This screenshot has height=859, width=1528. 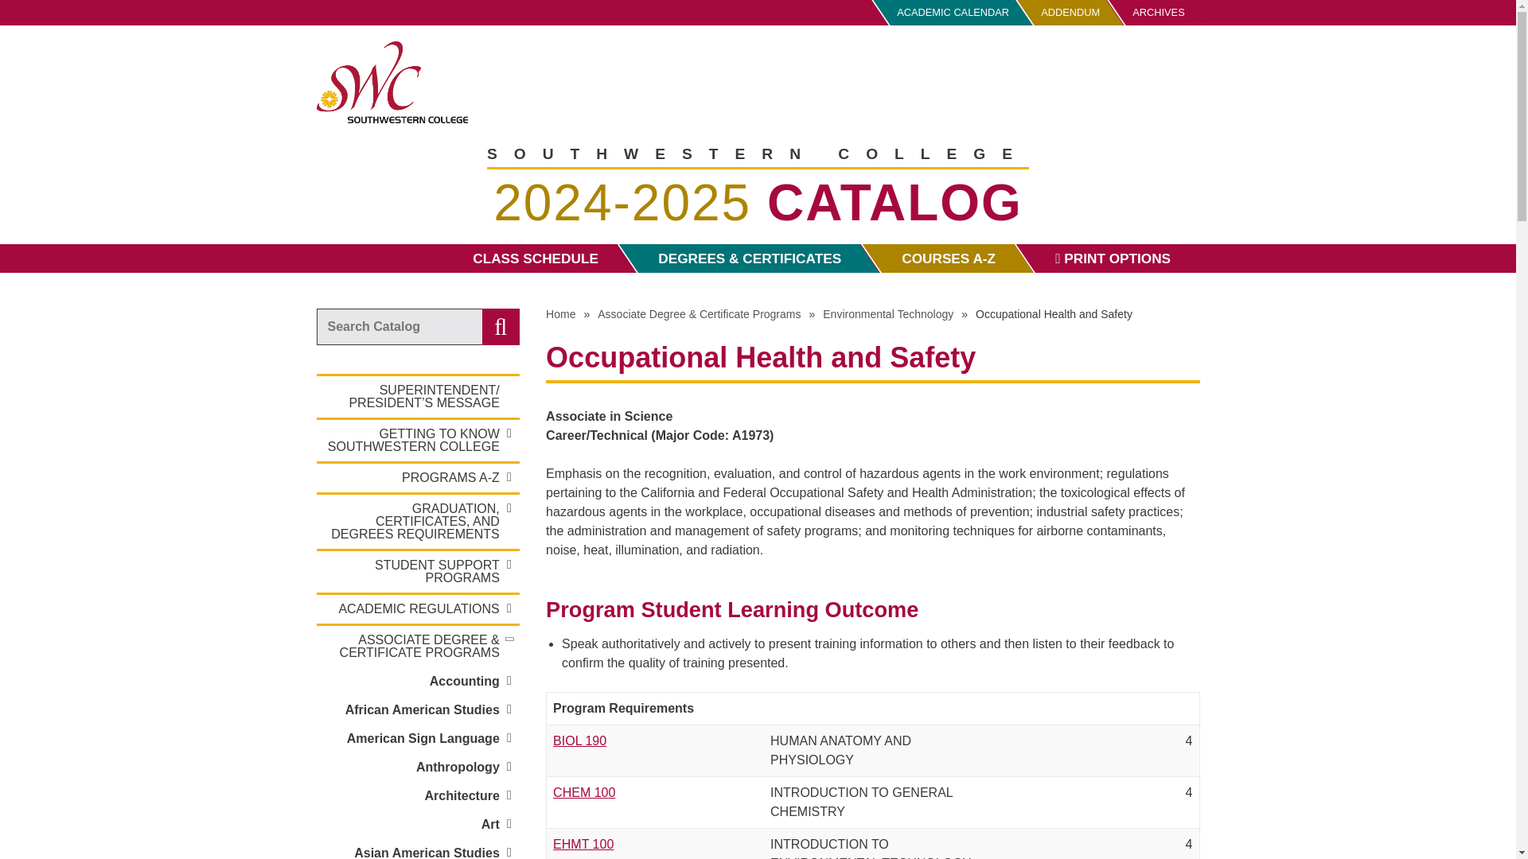 What do you see at coordinates (417, 572) in the screenshot?
I see `STUDENT SUPPORT PROGRAMS` at bounding box center [417, 572].